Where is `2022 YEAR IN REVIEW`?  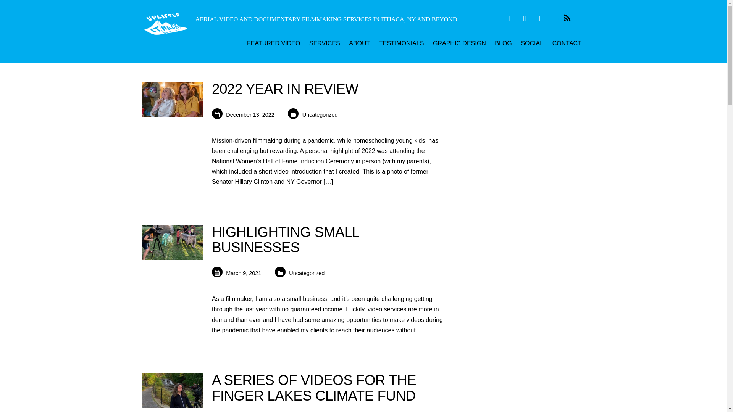 2022 YEAR IN REVIEW is located at coordinates (285, 89).